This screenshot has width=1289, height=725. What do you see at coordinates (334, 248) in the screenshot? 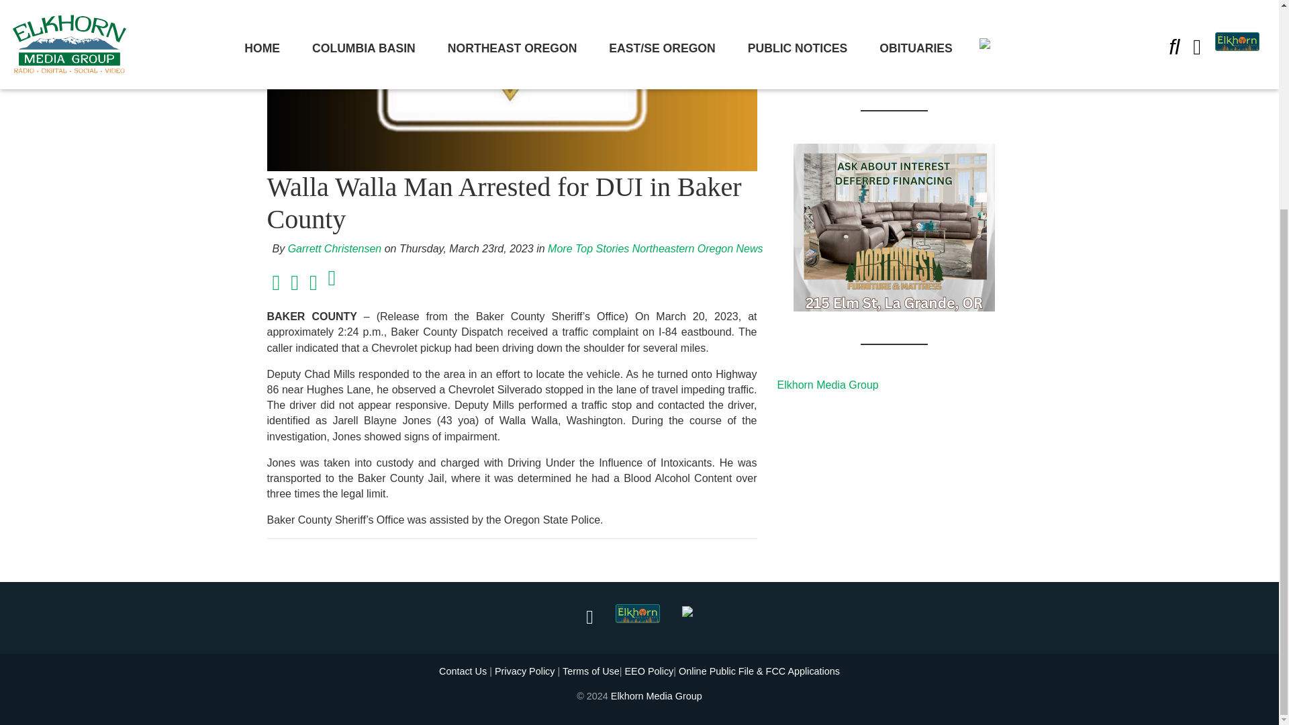
I see `Garrett Christensen` at bounding box center [334, 248].